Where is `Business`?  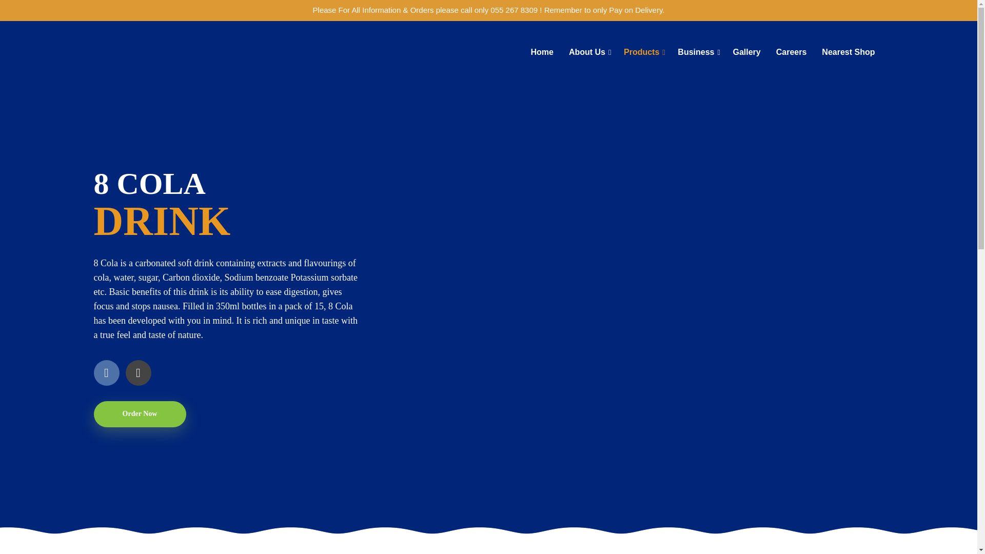
Business is located at coordinates (696, 47).